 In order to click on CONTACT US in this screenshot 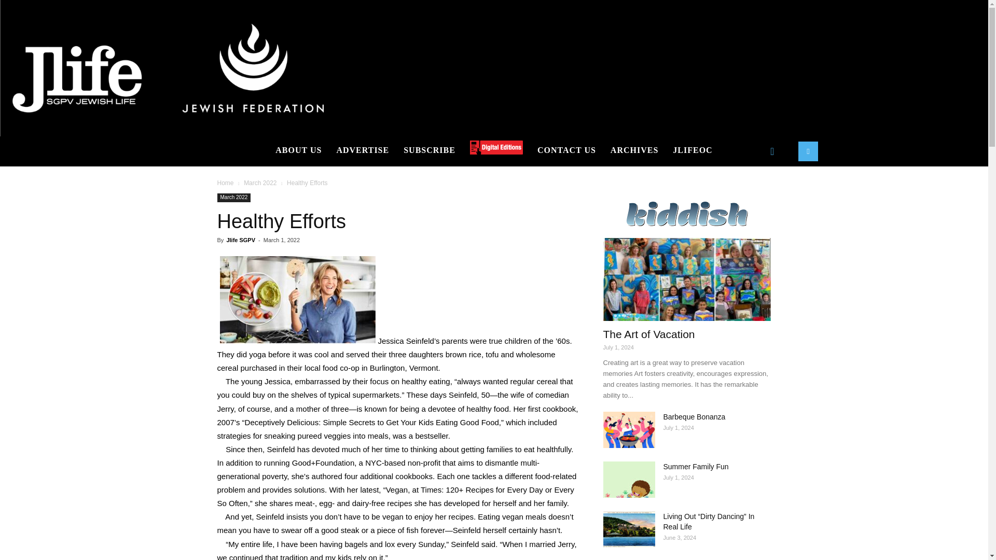, I will do `click(566, 150)`.